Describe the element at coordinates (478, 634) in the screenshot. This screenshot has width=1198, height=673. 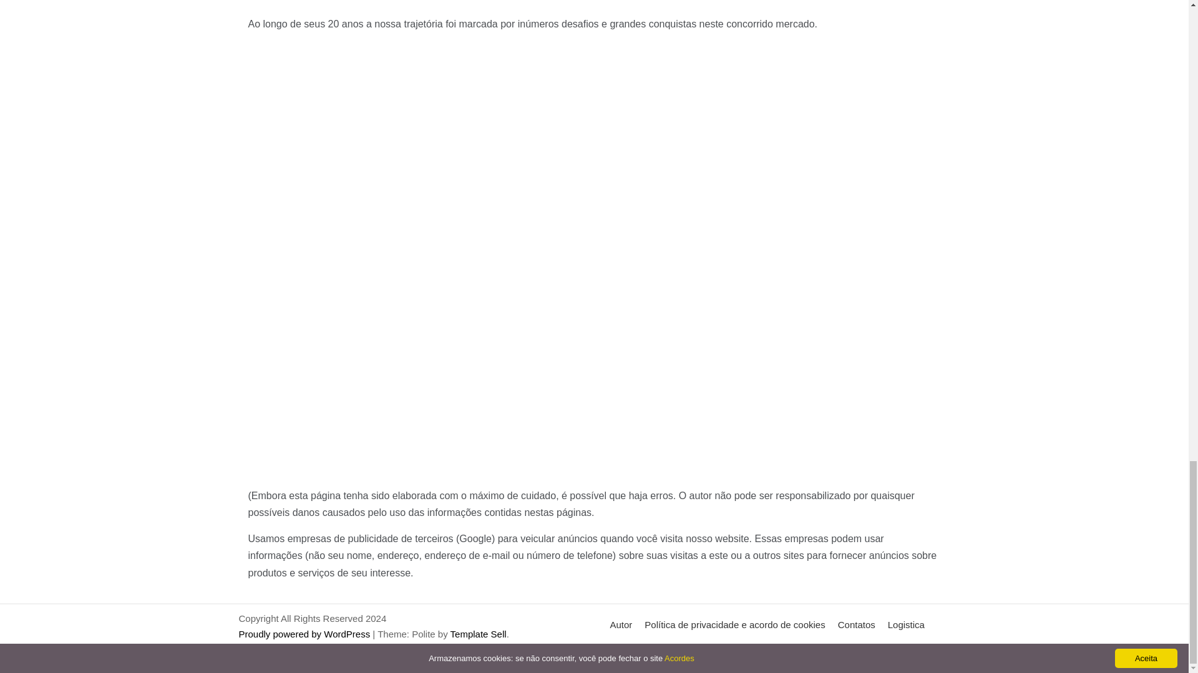
I see `Template Sell` at that location.